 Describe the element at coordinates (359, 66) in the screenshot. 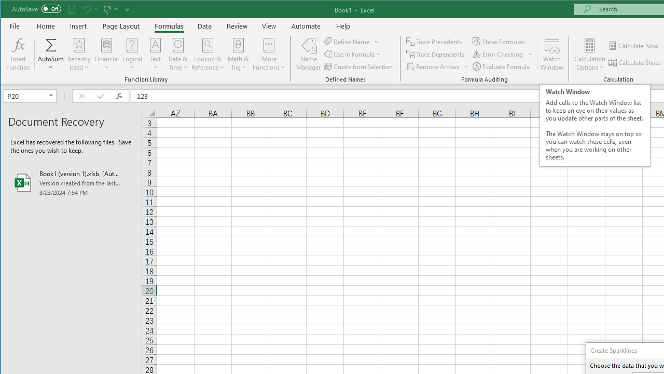

I see `Create from Selection...` at that location.